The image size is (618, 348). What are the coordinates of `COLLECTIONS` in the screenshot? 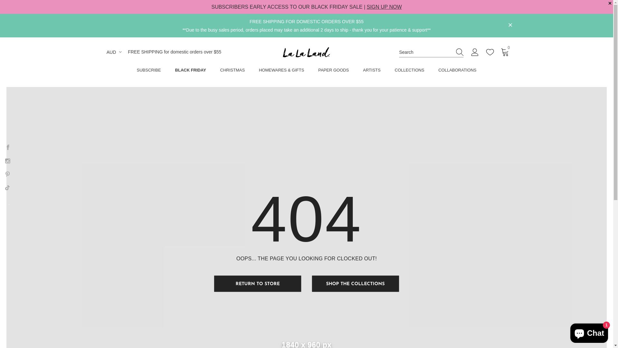 It's located at (409, 72).